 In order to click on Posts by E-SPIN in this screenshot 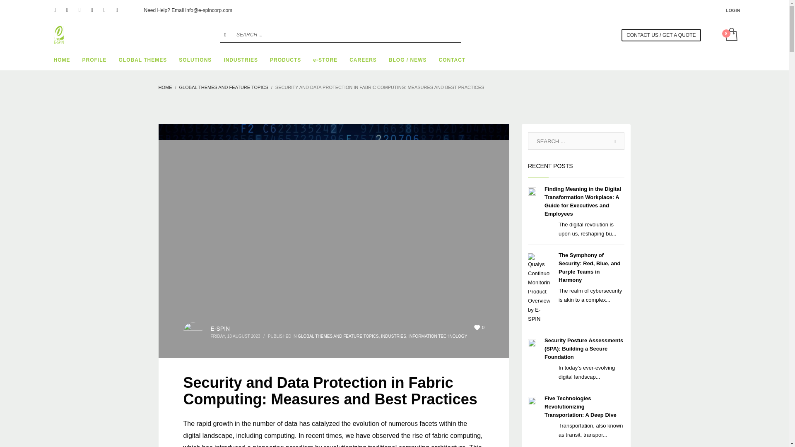, I will do `click(220, 329)`.